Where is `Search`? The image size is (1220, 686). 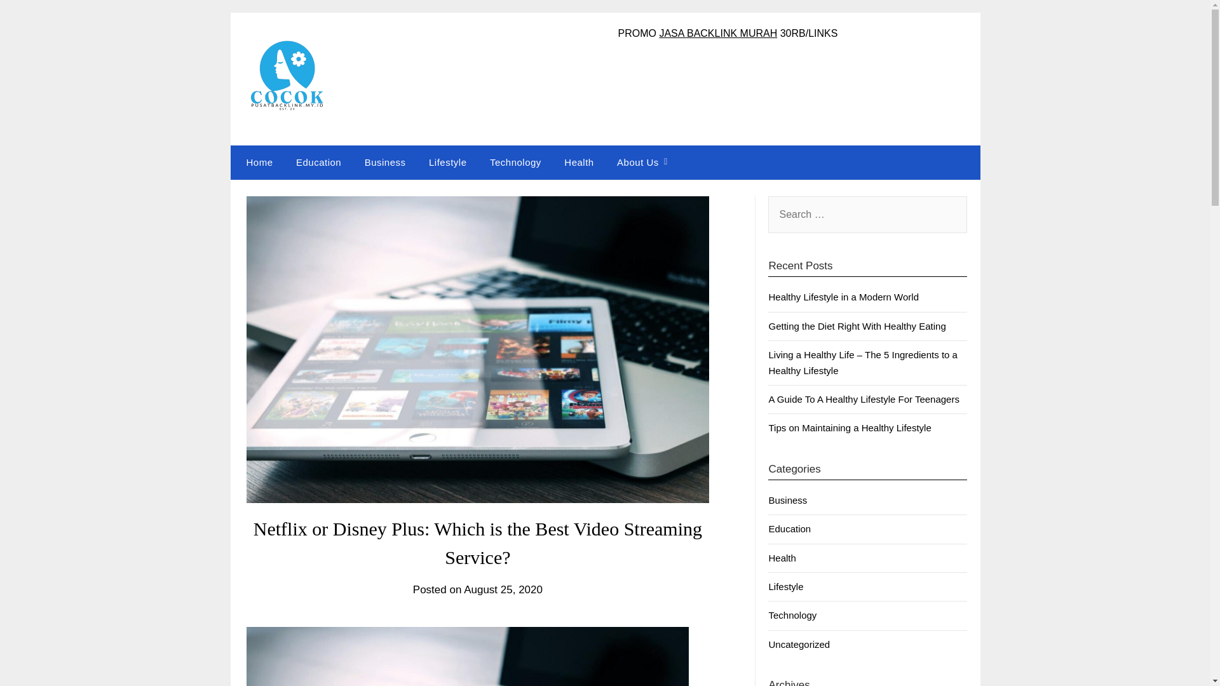
Search is located at coordinates (32, 18).